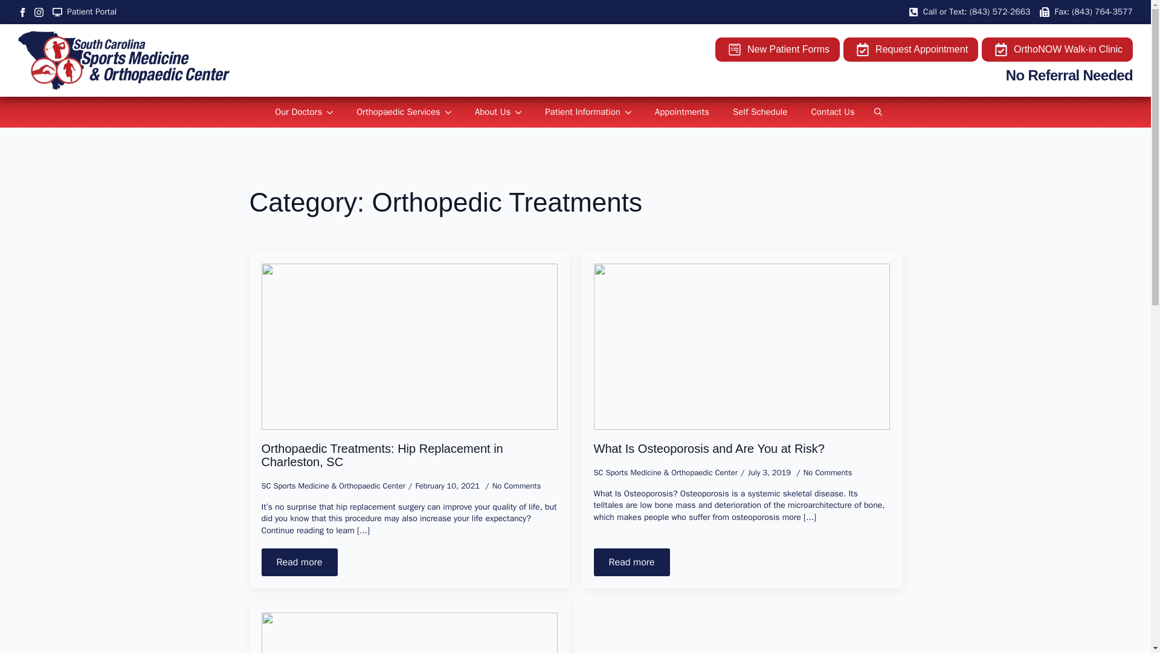 This screenshot has height=653, width=1160. I want to click on Orthopaedic Services, so click(394, 111).